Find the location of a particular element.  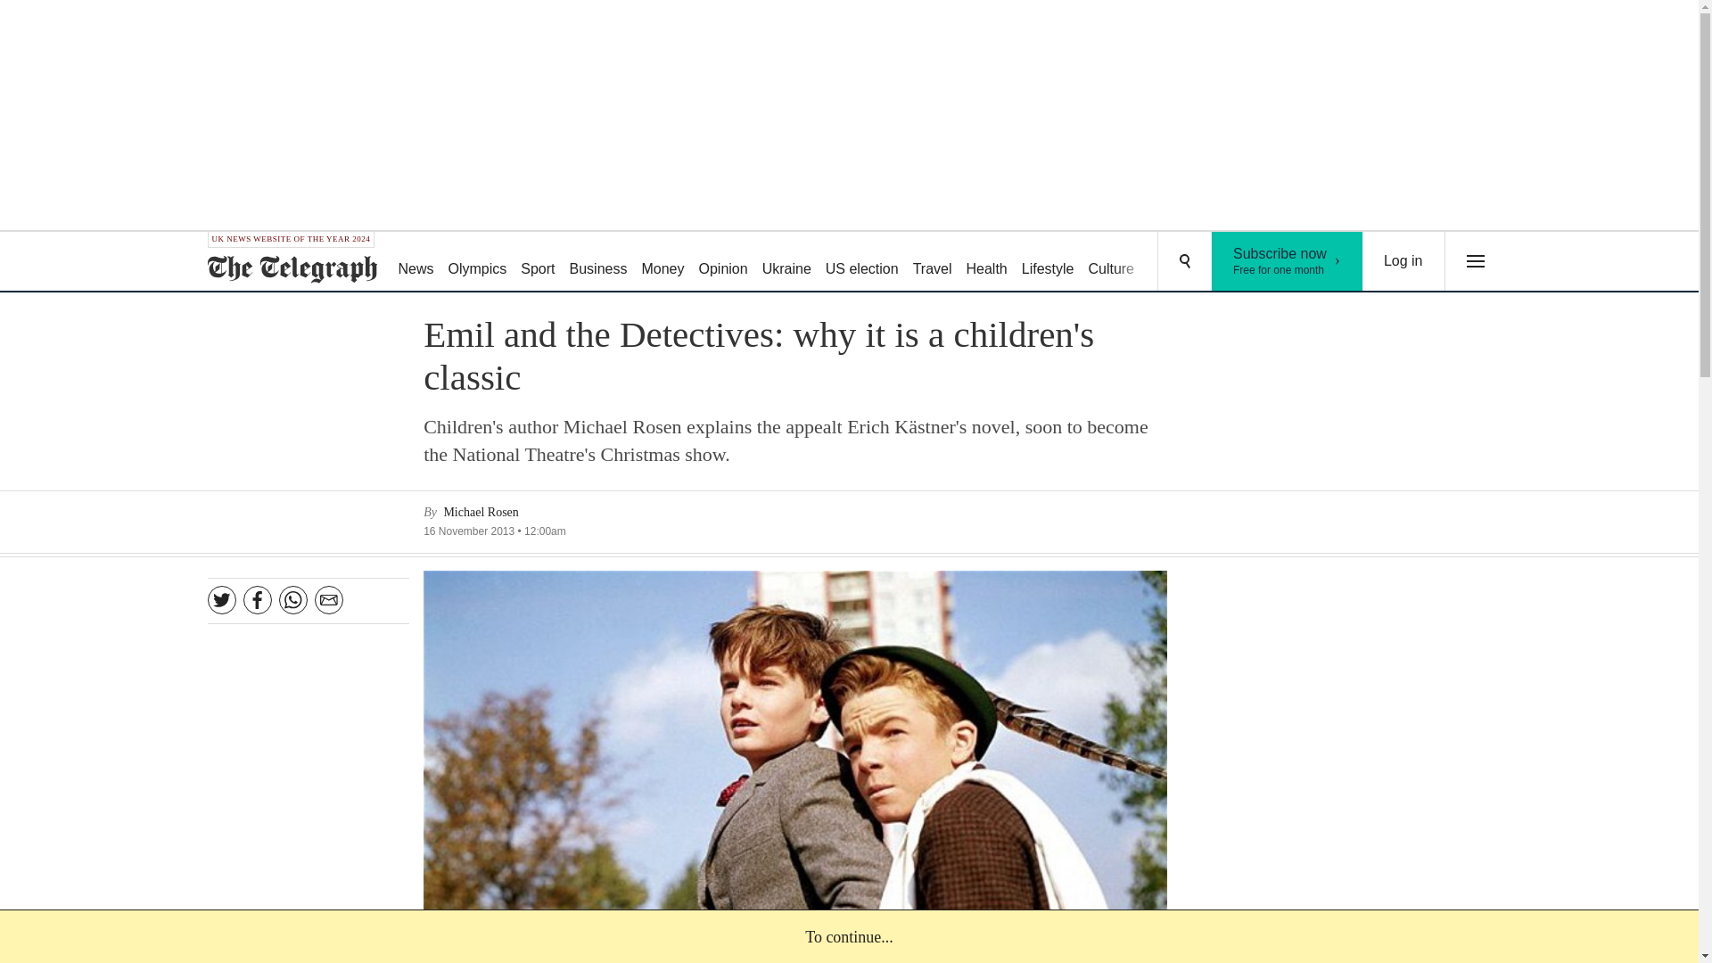

Lifestyle is located at coordinates (1049, 262).